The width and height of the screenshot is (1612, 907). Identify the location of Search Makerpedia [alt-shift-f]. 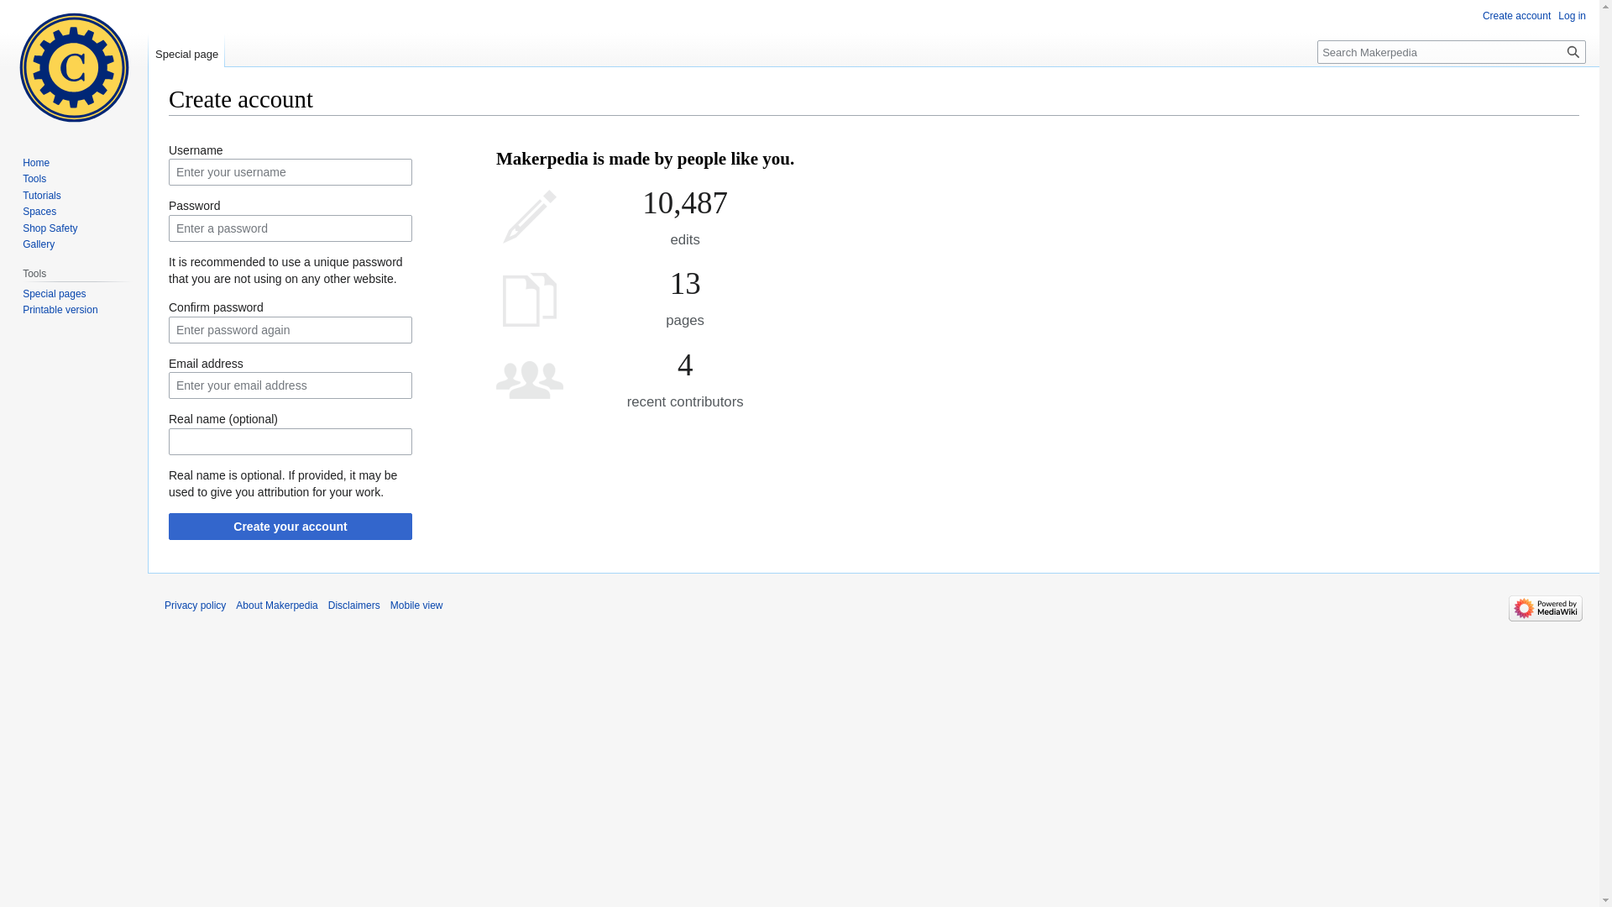
(1452, 52).